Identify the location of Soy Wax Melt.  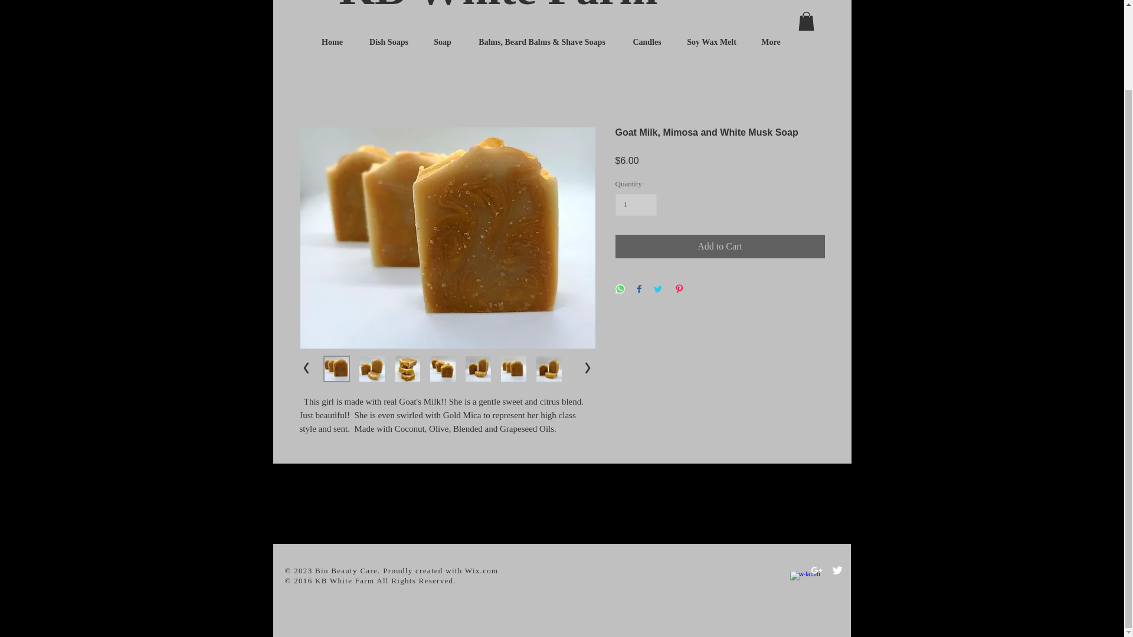
(712, 42).